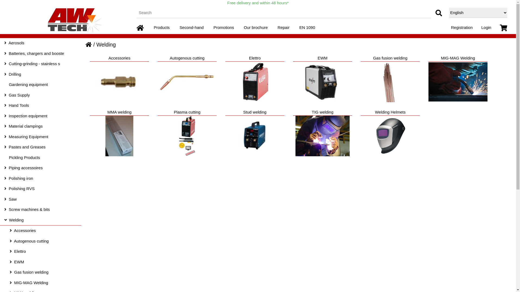 The image size is (520, 292). What do you see at coordinates (41, 95) in the screenshot?
I see `  Gas Supply` at bounding box center [41, 95].